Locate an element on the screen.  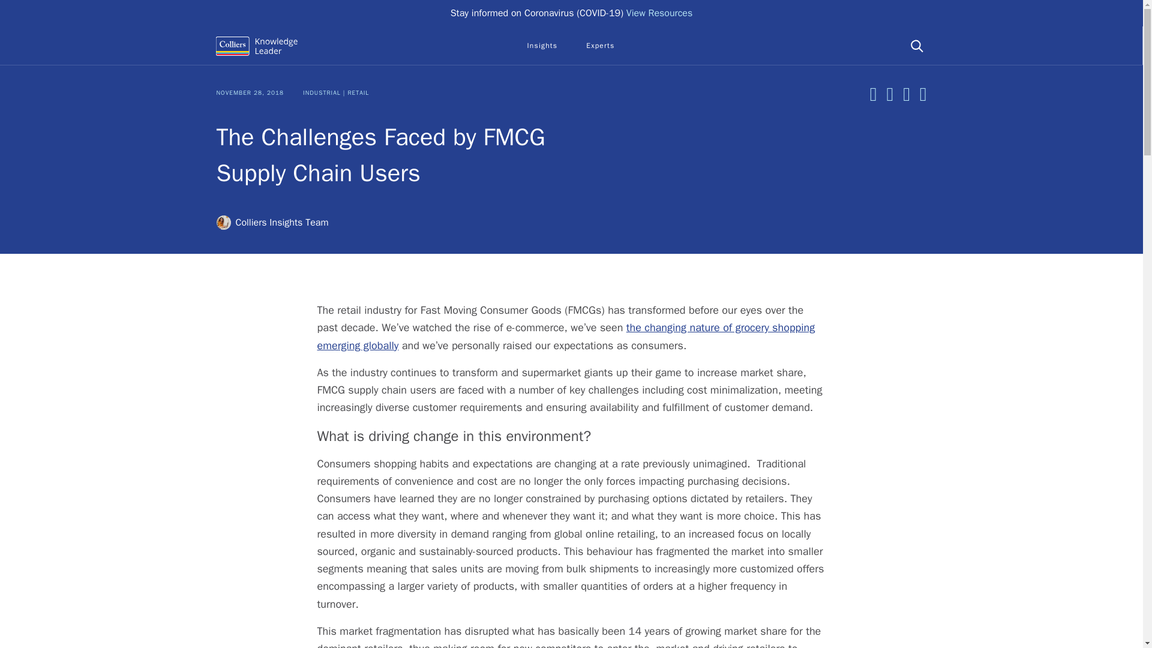
Experts is located at coordinates (600, 46).